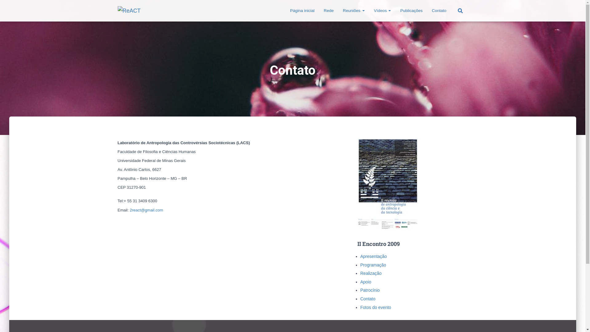  Describe the element at coordinates (368, 299) in the screenshot. I see `Contato` at that location.